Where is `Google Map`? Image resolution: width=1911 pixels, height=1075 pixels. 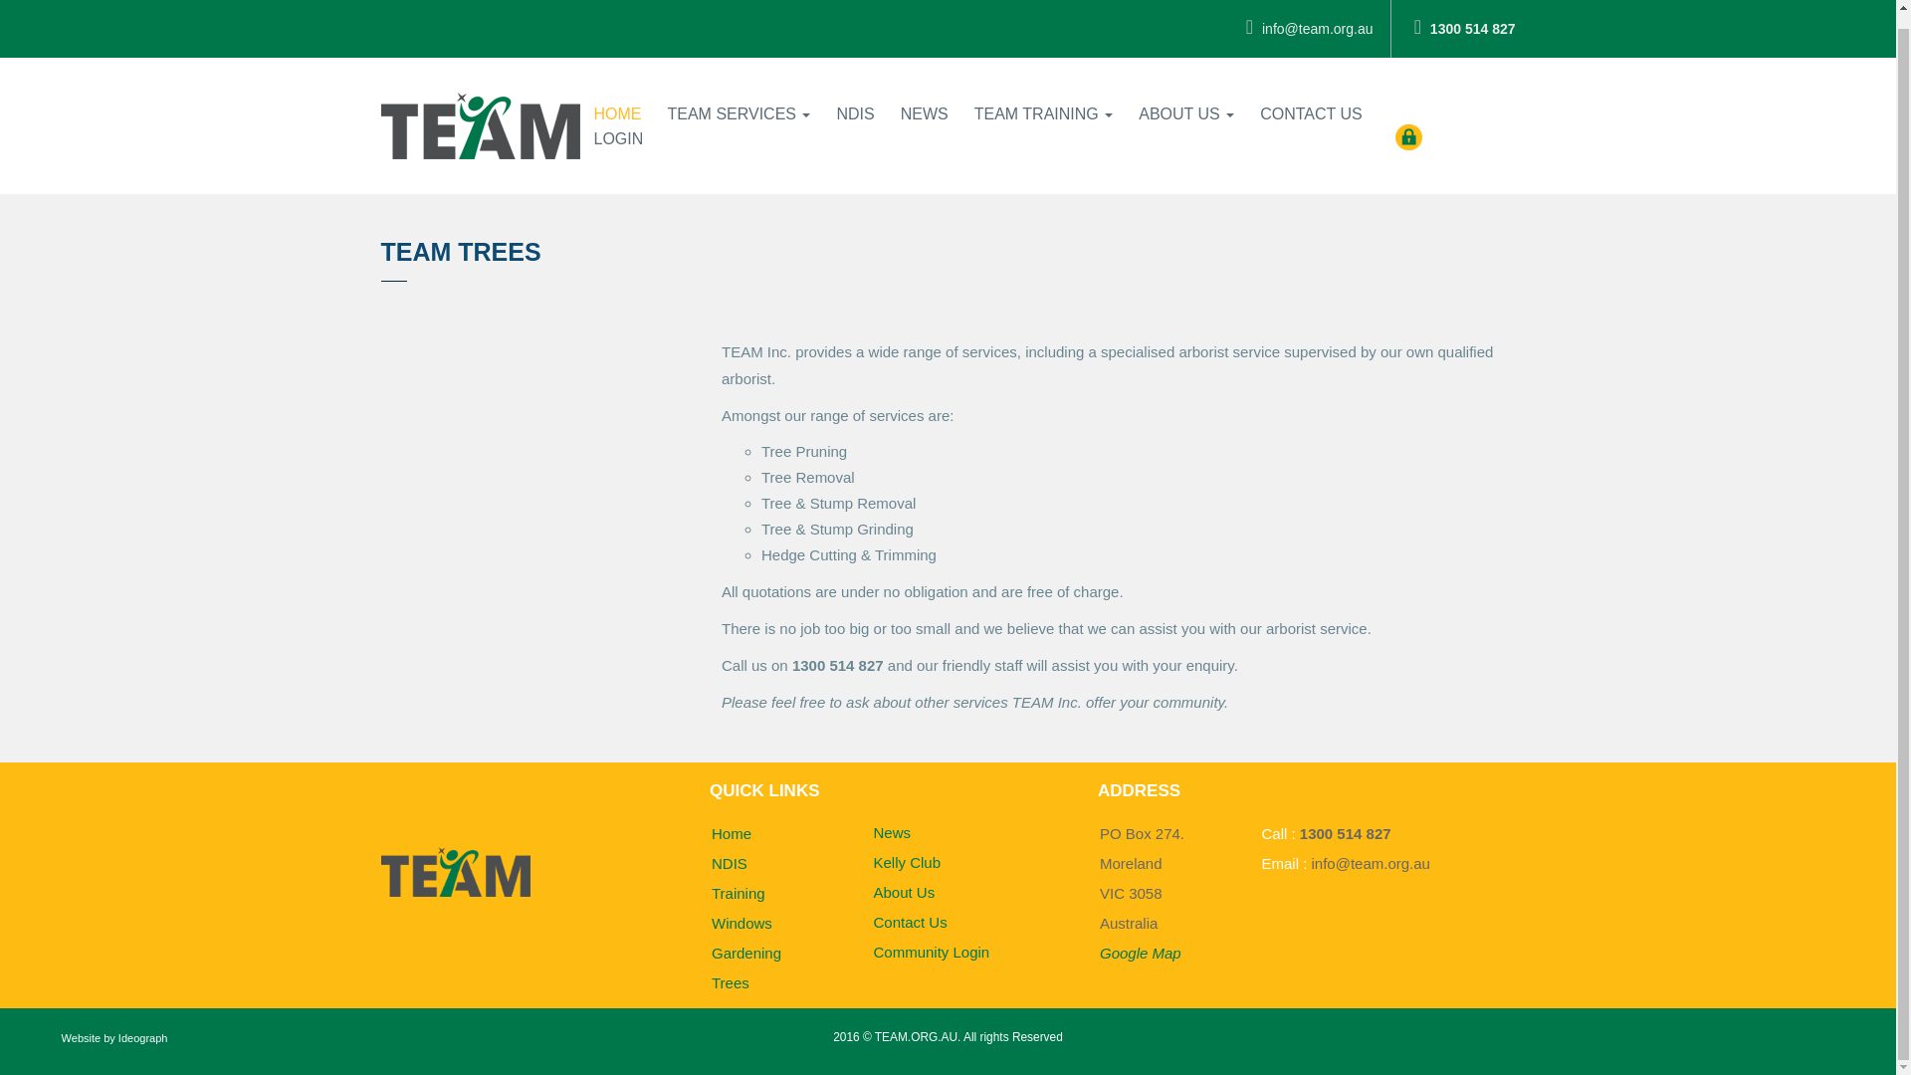
Google Map is located at coordinates (1141, 953).